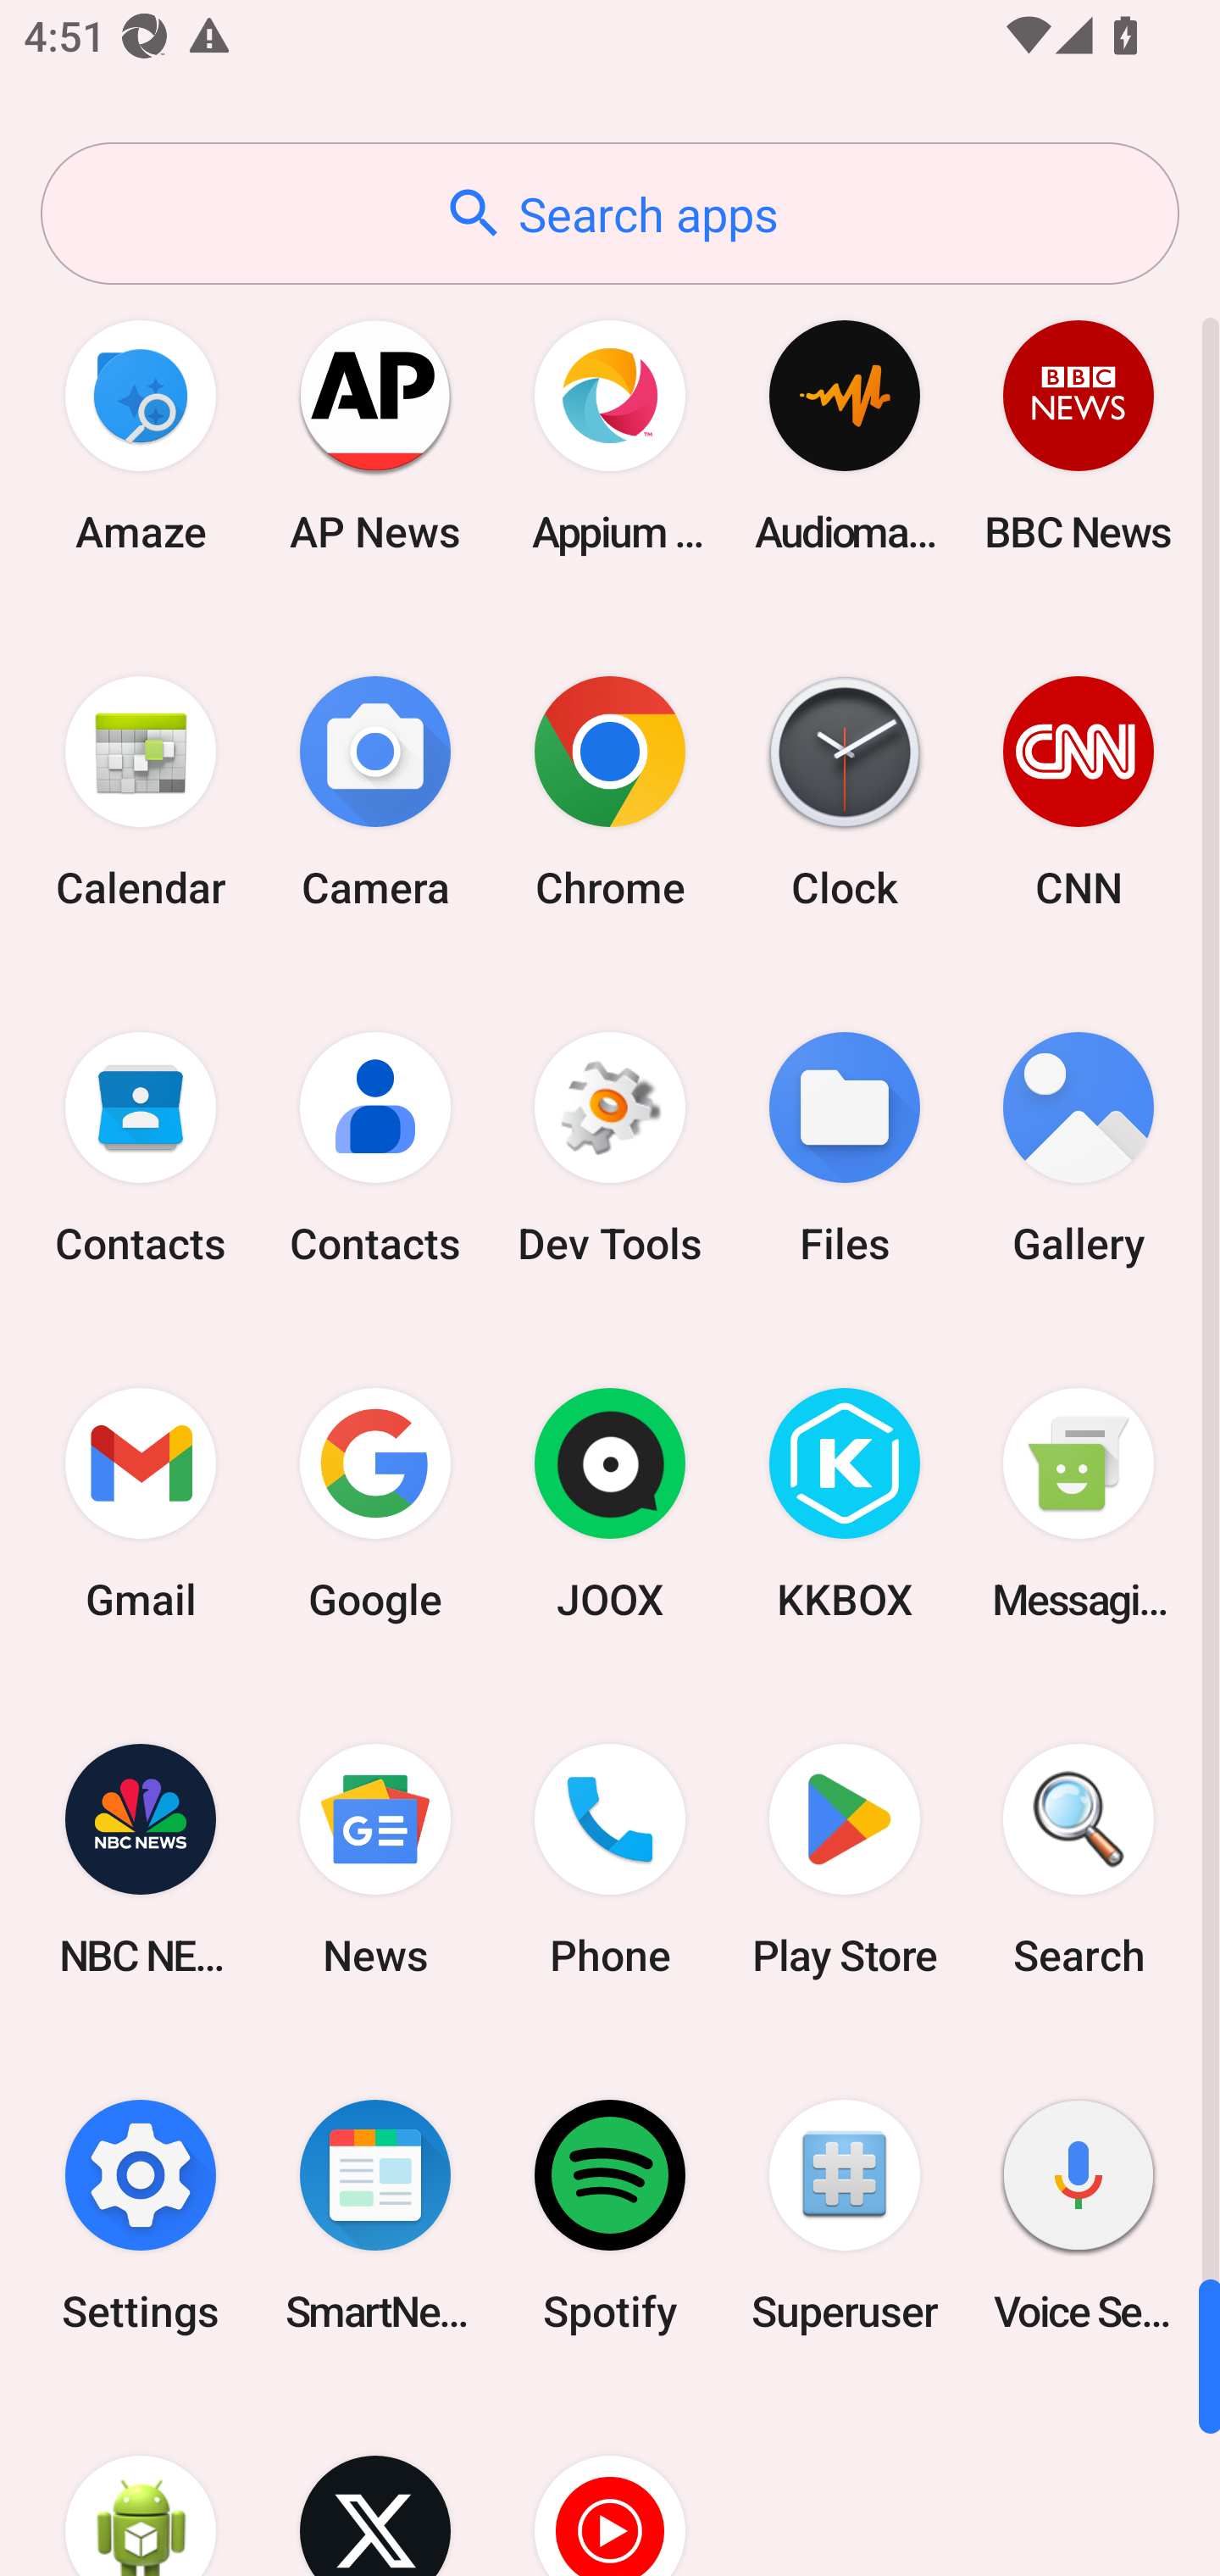  Describe the element at coordinates (610, 214) in the screenshot. I see `  Search apps` at that location.